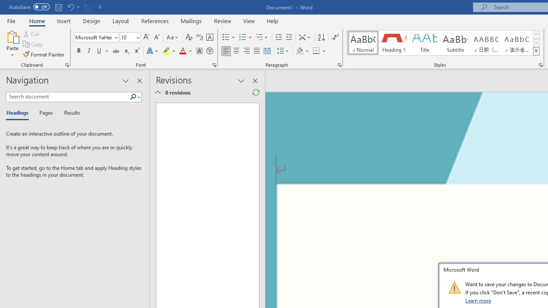 Image resolution: width=548 pixels, height=308 pixels. I want to click on Underline, so click(103, 51).